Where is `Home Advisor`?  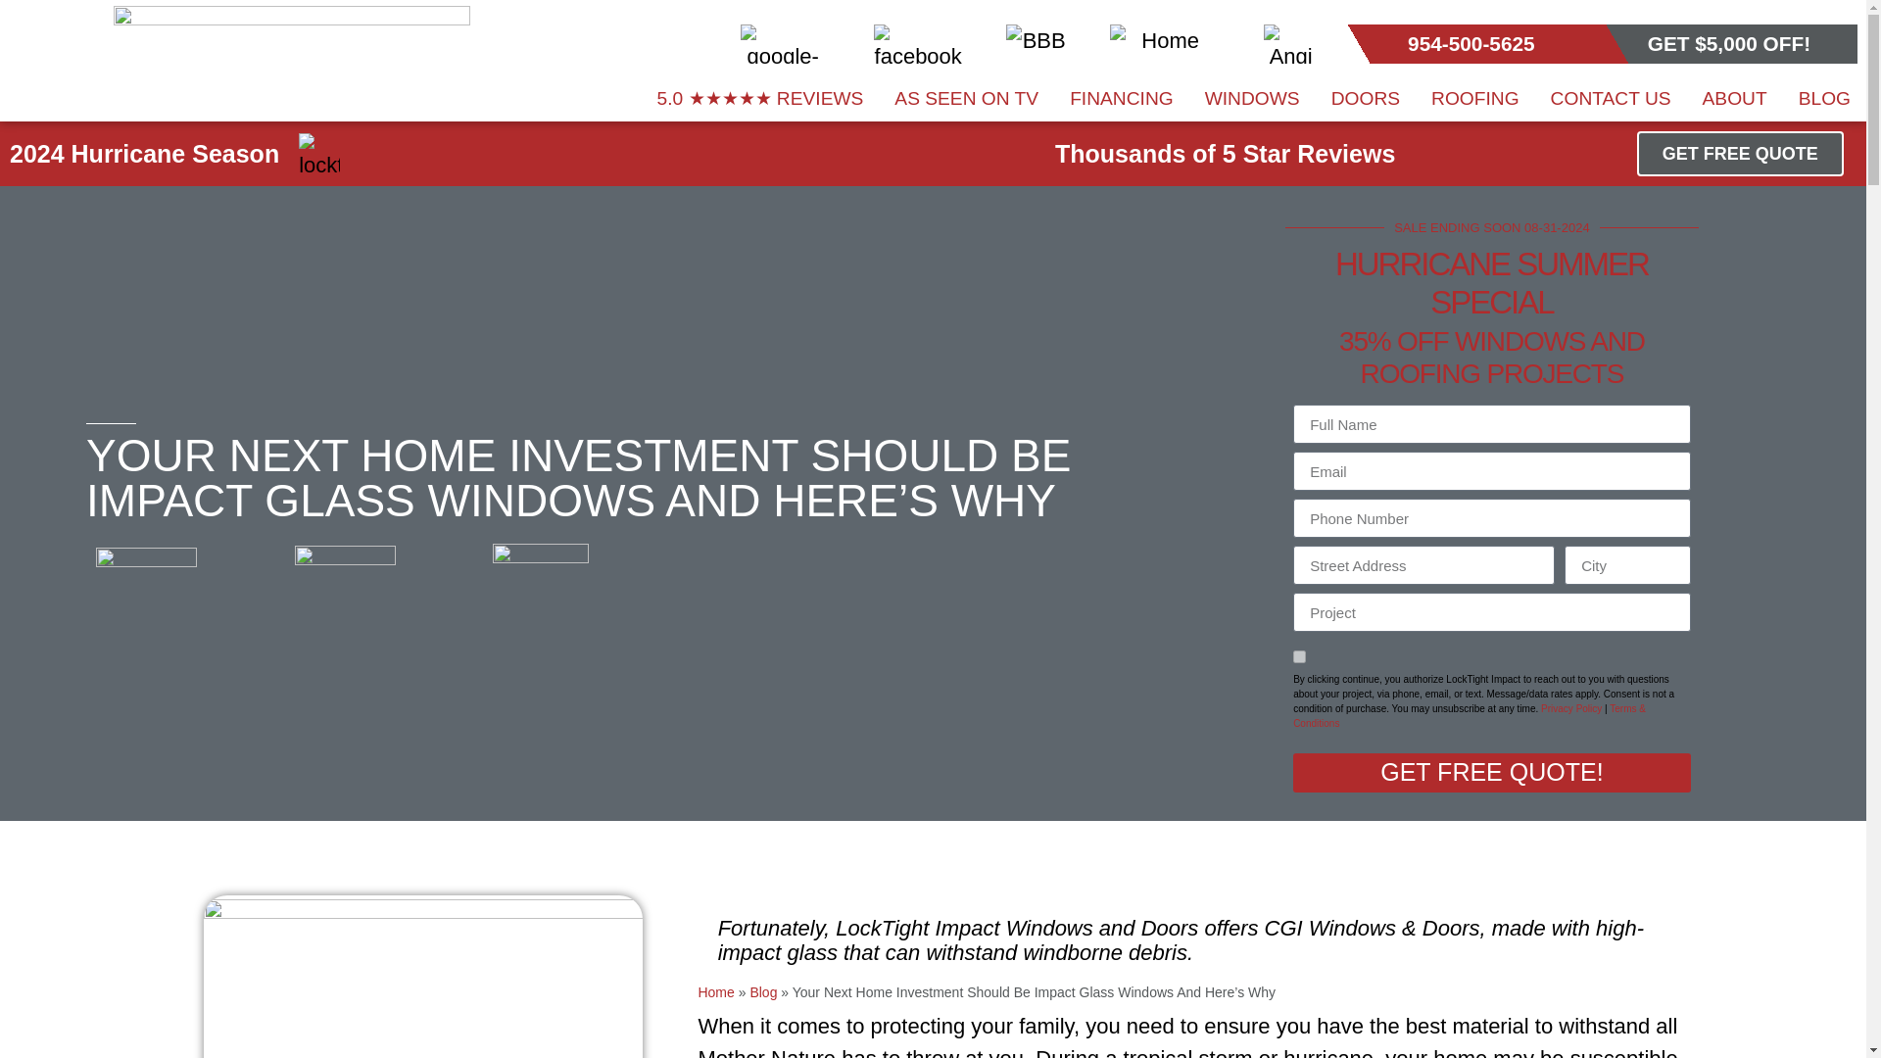 Home Advisor is located at coordinates (1162, 43).